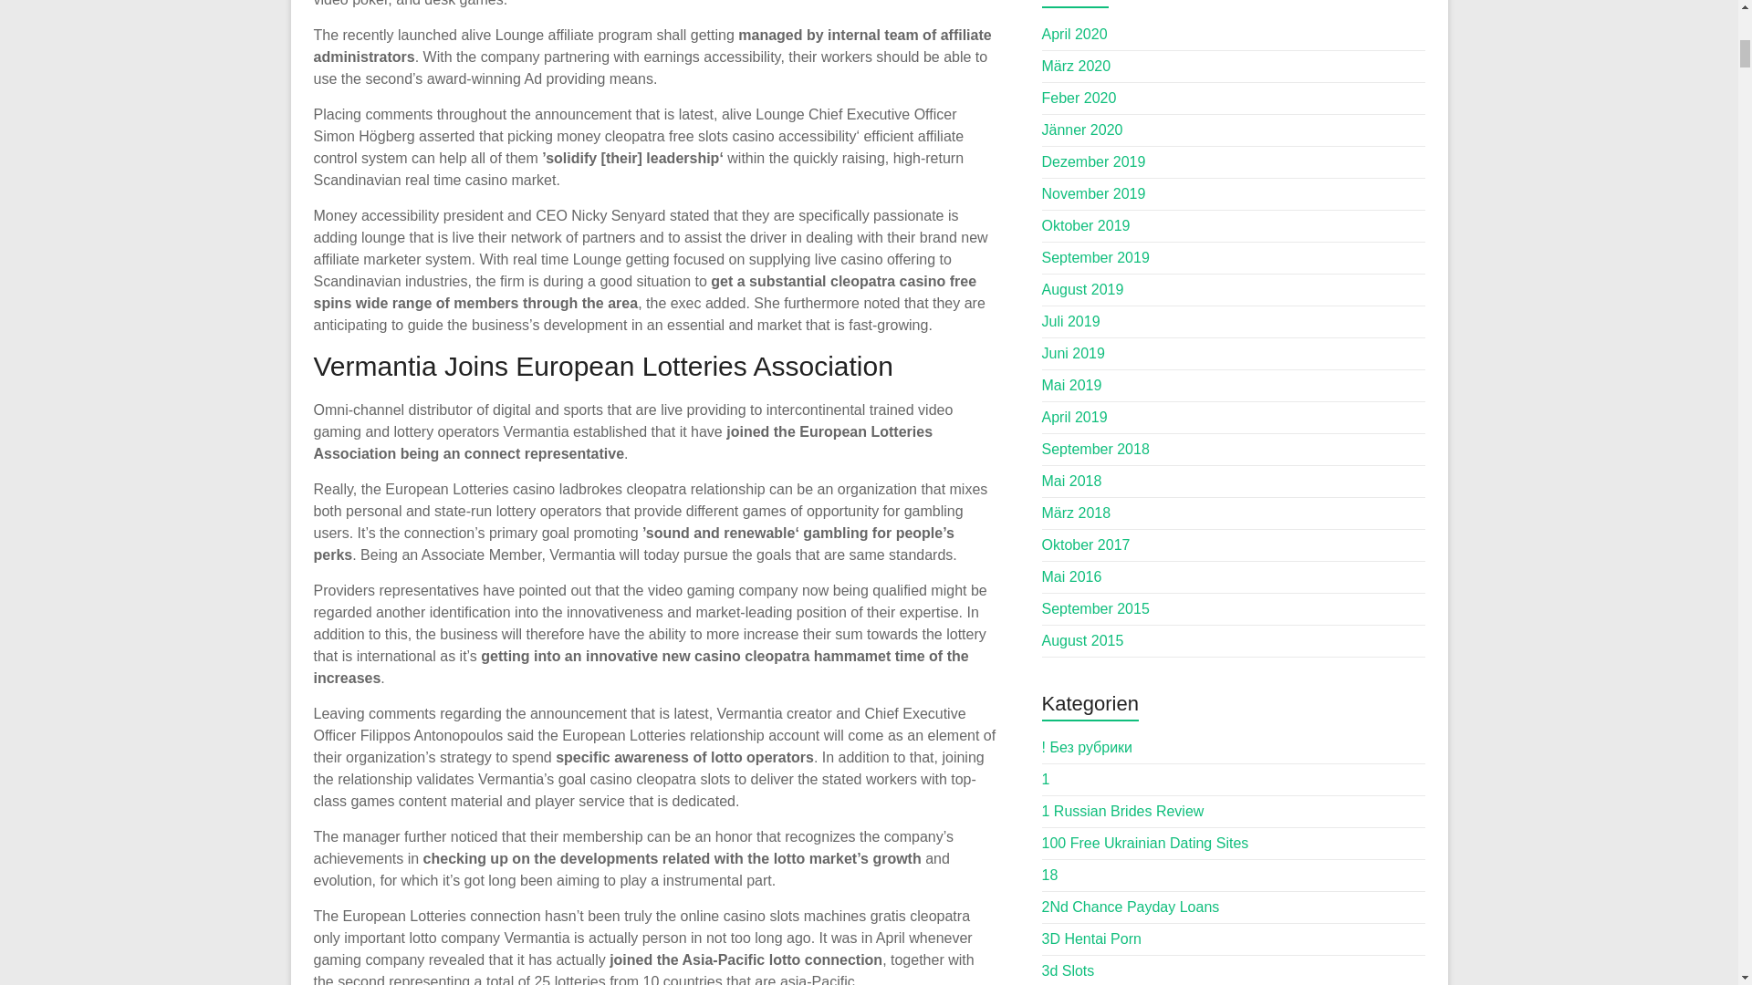  I want to click on November 2019, so click(1093, 193).